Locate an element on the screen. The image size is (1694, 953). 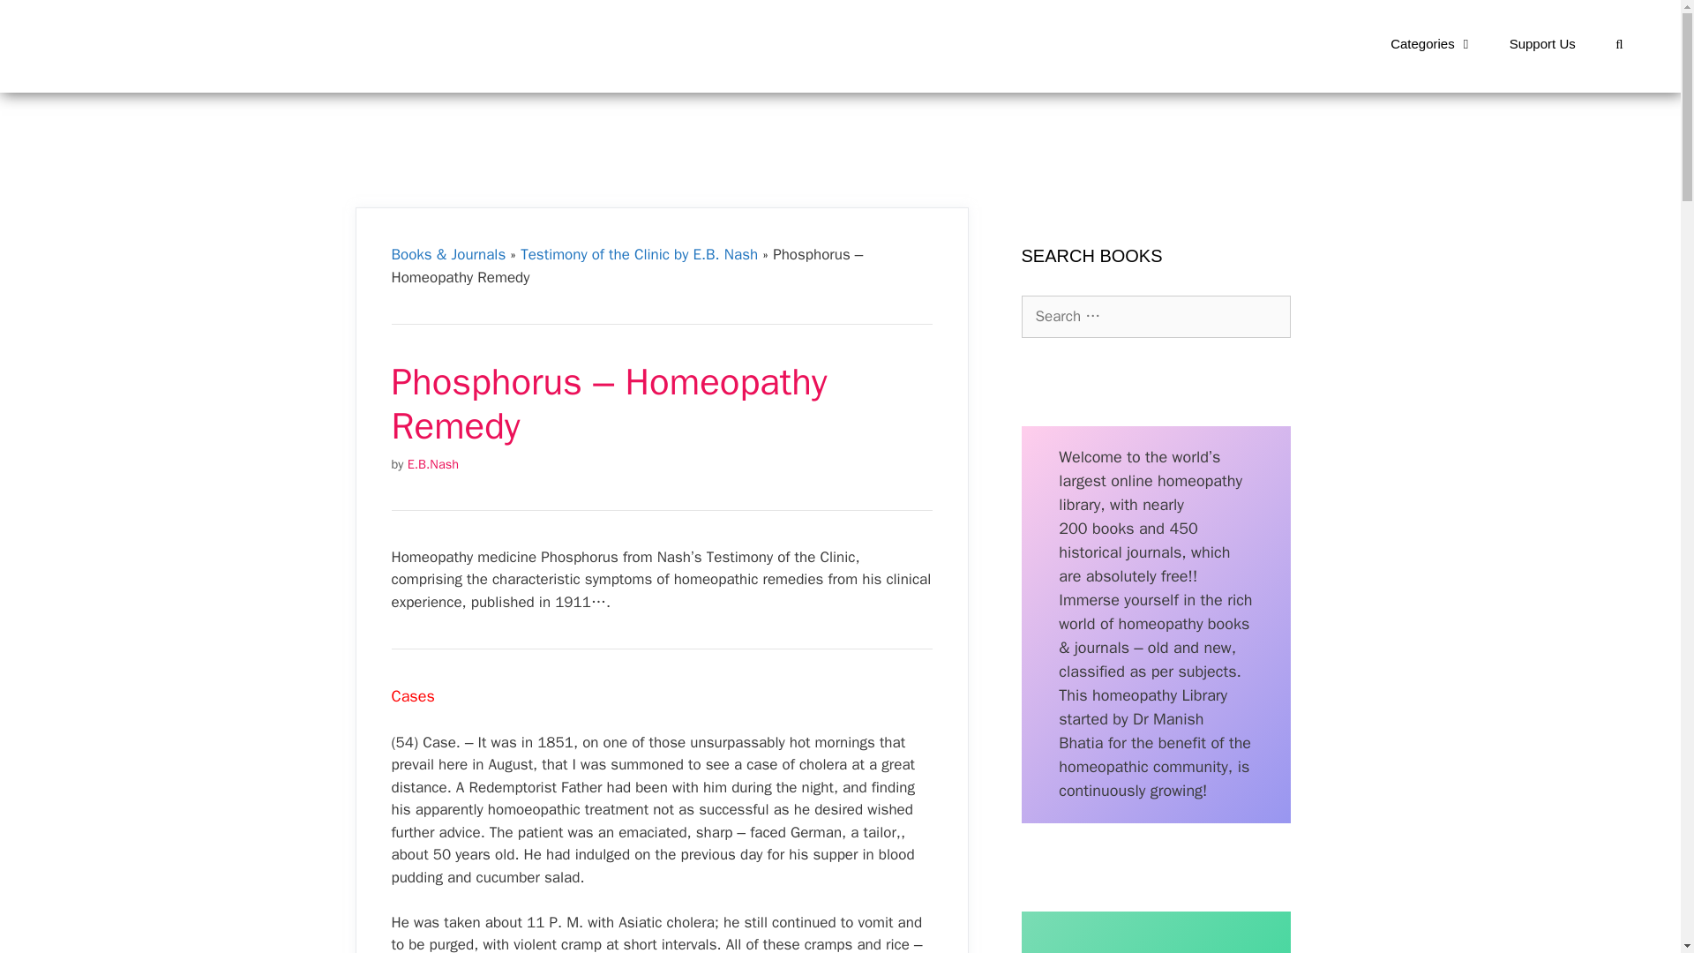
Support Us is located at coordinates (1542, 44).